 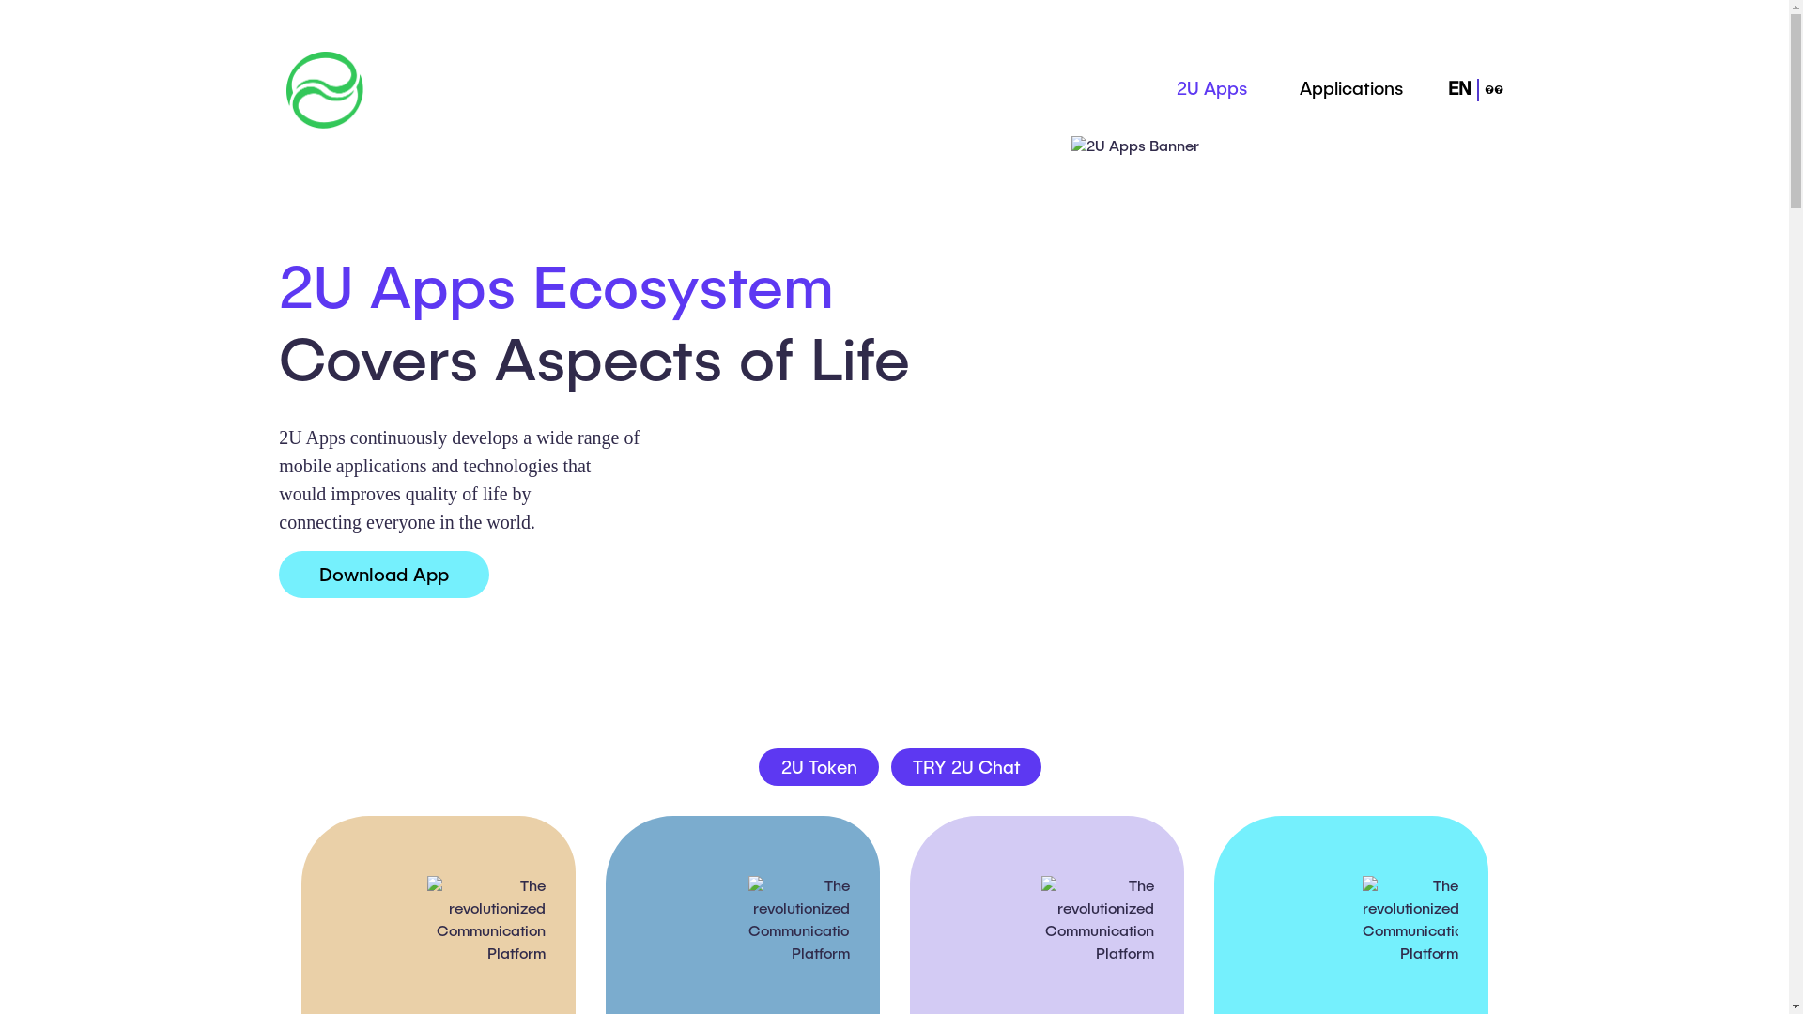 What do you see at coordinates (324, 90) in the screenshot?
I see `2U Apps Logo` at bounding box center [324, 90].